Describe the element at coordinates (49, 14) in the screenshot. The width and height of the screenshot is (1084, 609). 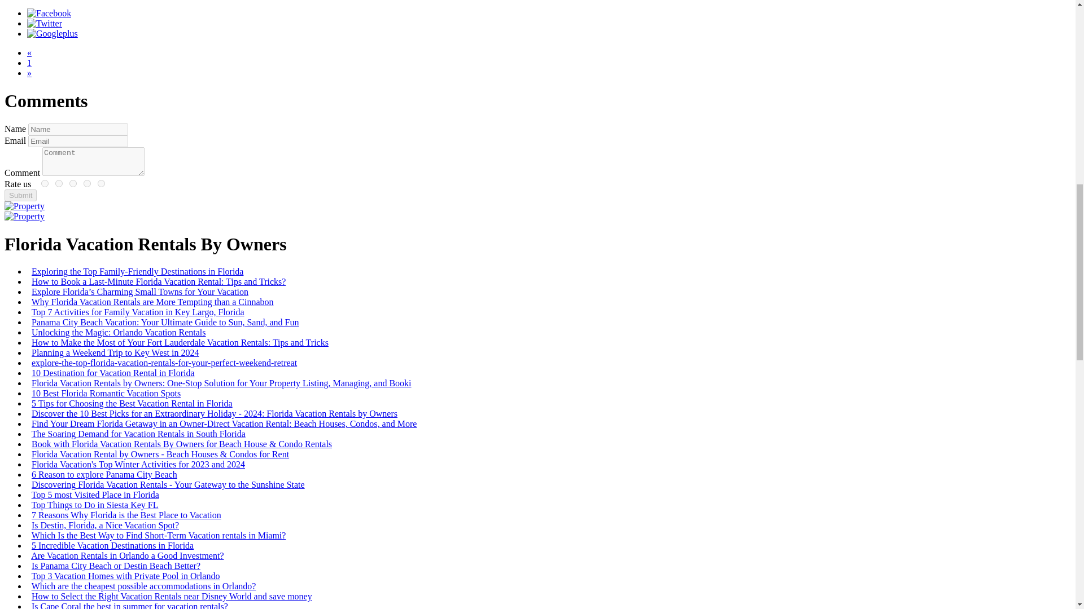
I see `Facebook Share` at that location.